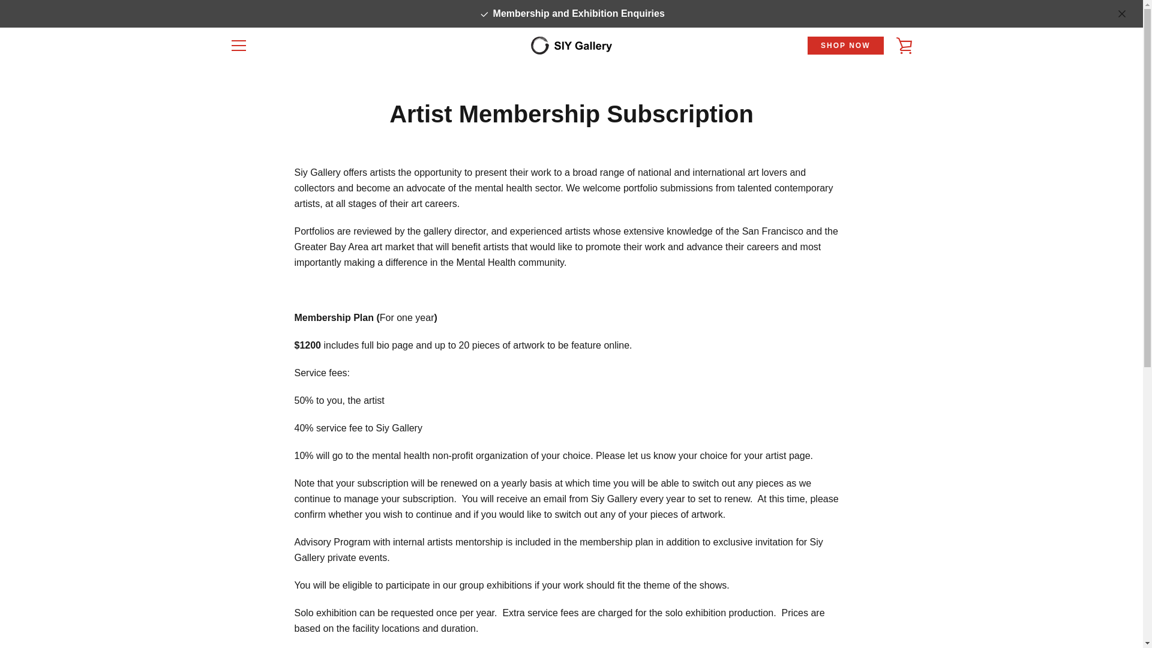 The image size is (1152, 648). What do you see at coordinates (709, 597) in the screenshot?
I see `American Express` at bounding box center [709, 597].